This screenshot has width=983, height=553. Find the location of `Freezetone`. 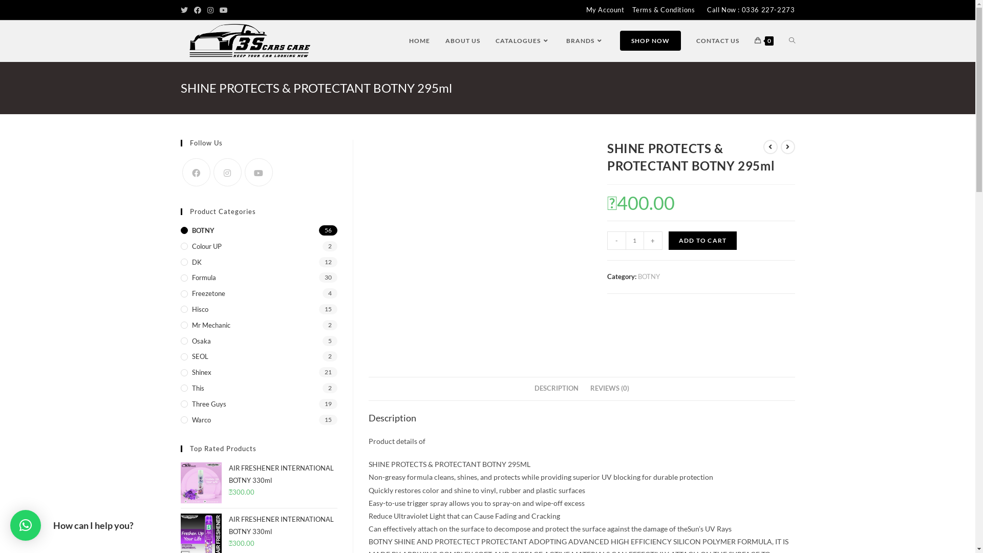

Freezetone is located at coordinates (259, 294).